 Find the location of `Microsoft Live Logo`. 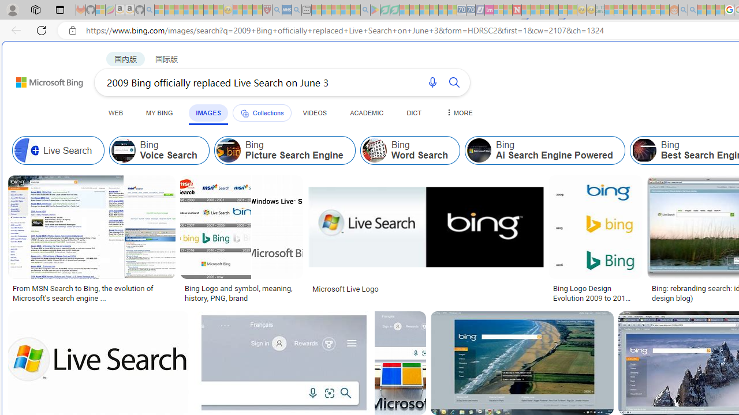

Microsoft Live Logo is located at coordinates (345, 288).